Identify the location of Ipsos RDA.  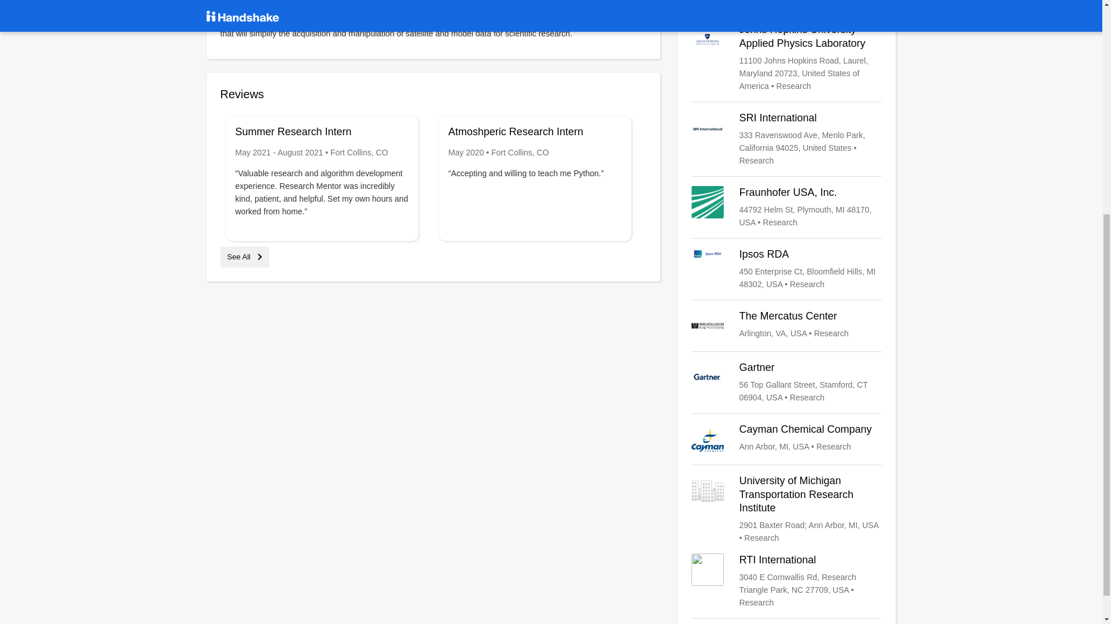
(786, 269).